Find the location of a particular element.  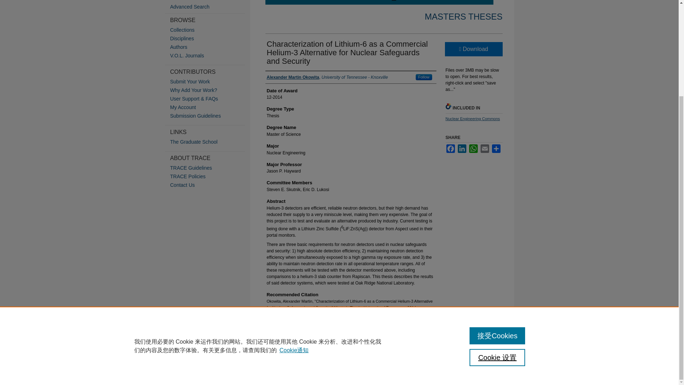

MASTERS THESES is located at coordinates (463, 16).